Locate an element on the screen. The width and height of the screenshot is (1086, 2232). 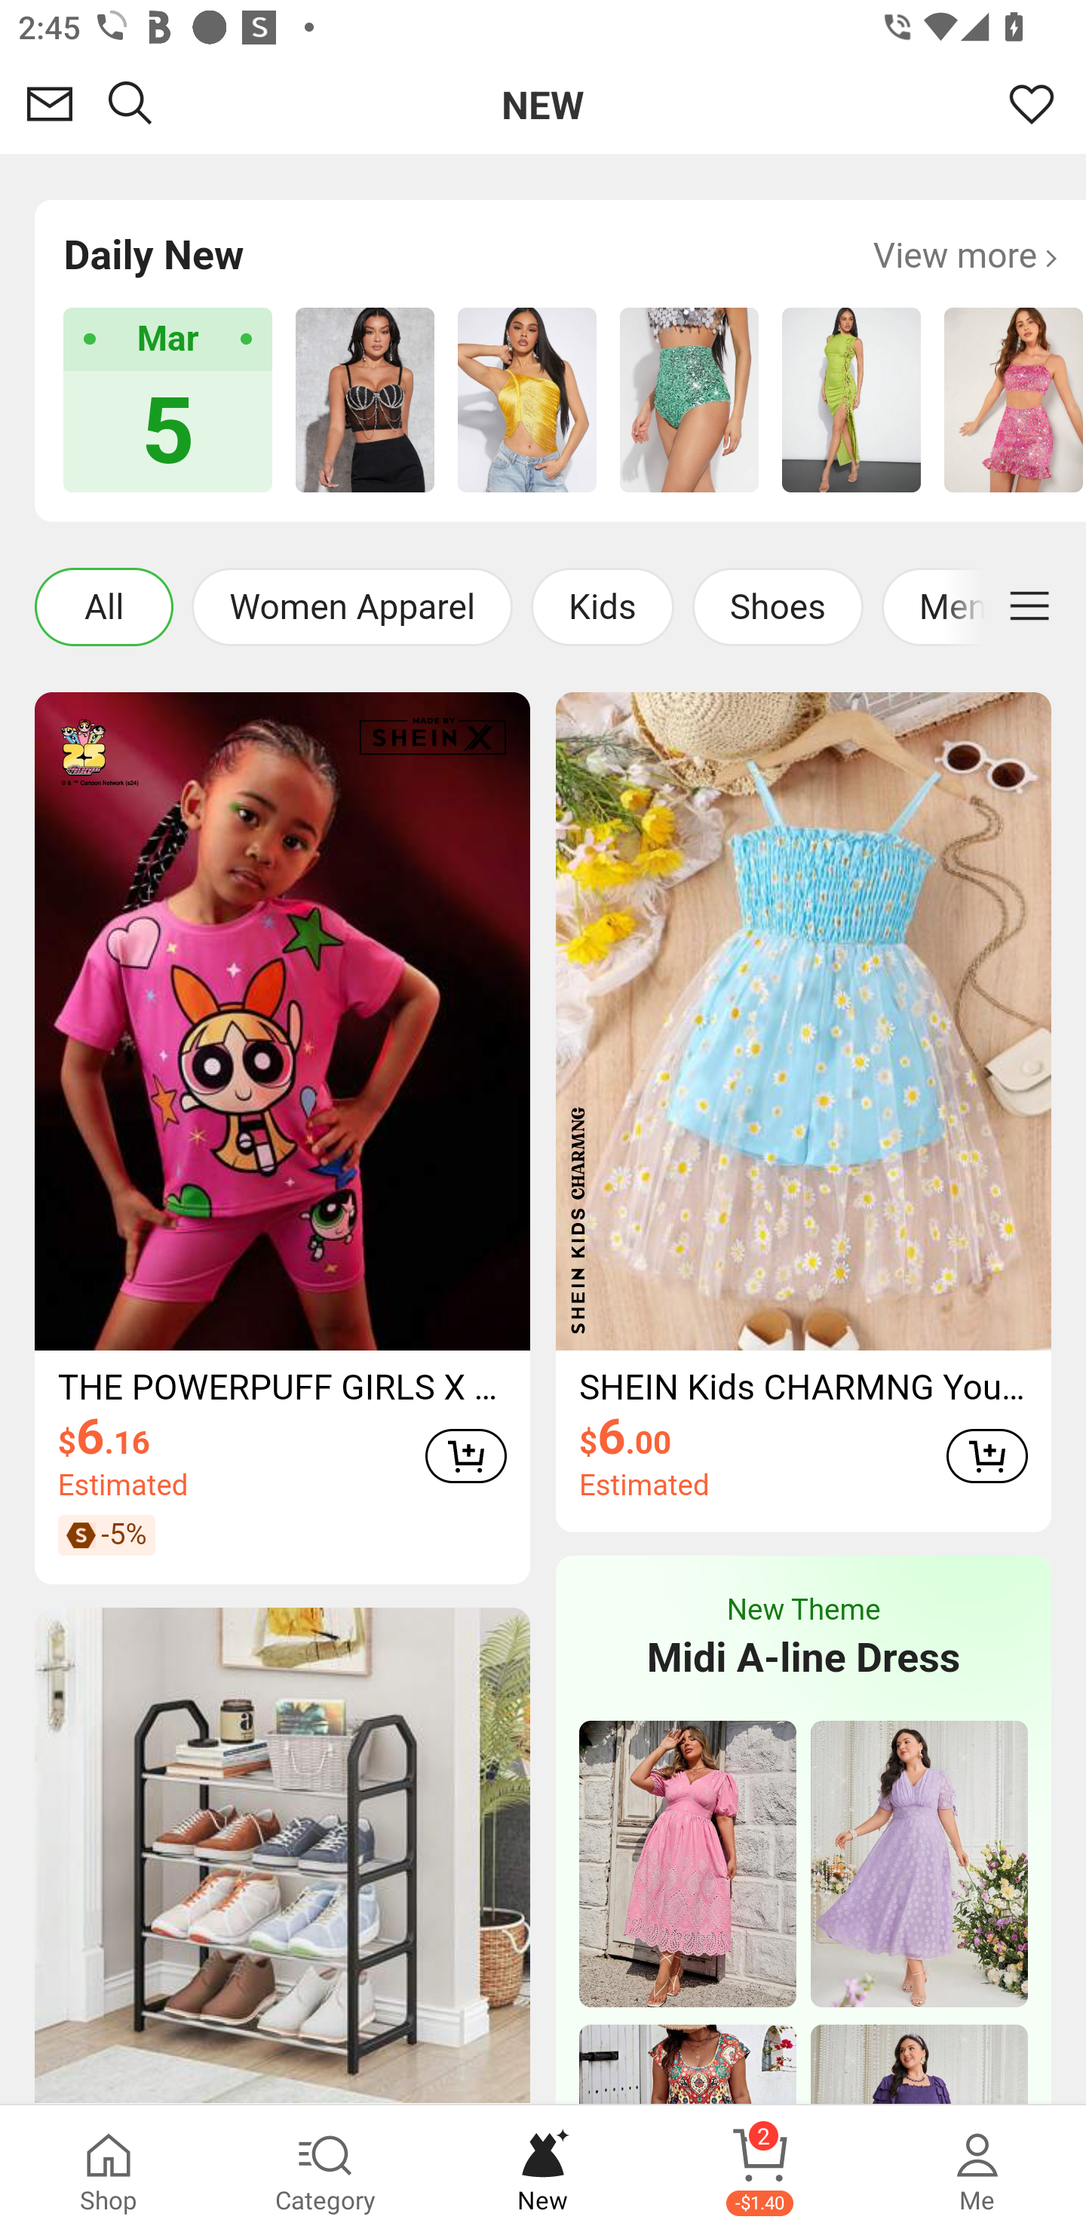
Shoes is located at coordinates (777, 606).